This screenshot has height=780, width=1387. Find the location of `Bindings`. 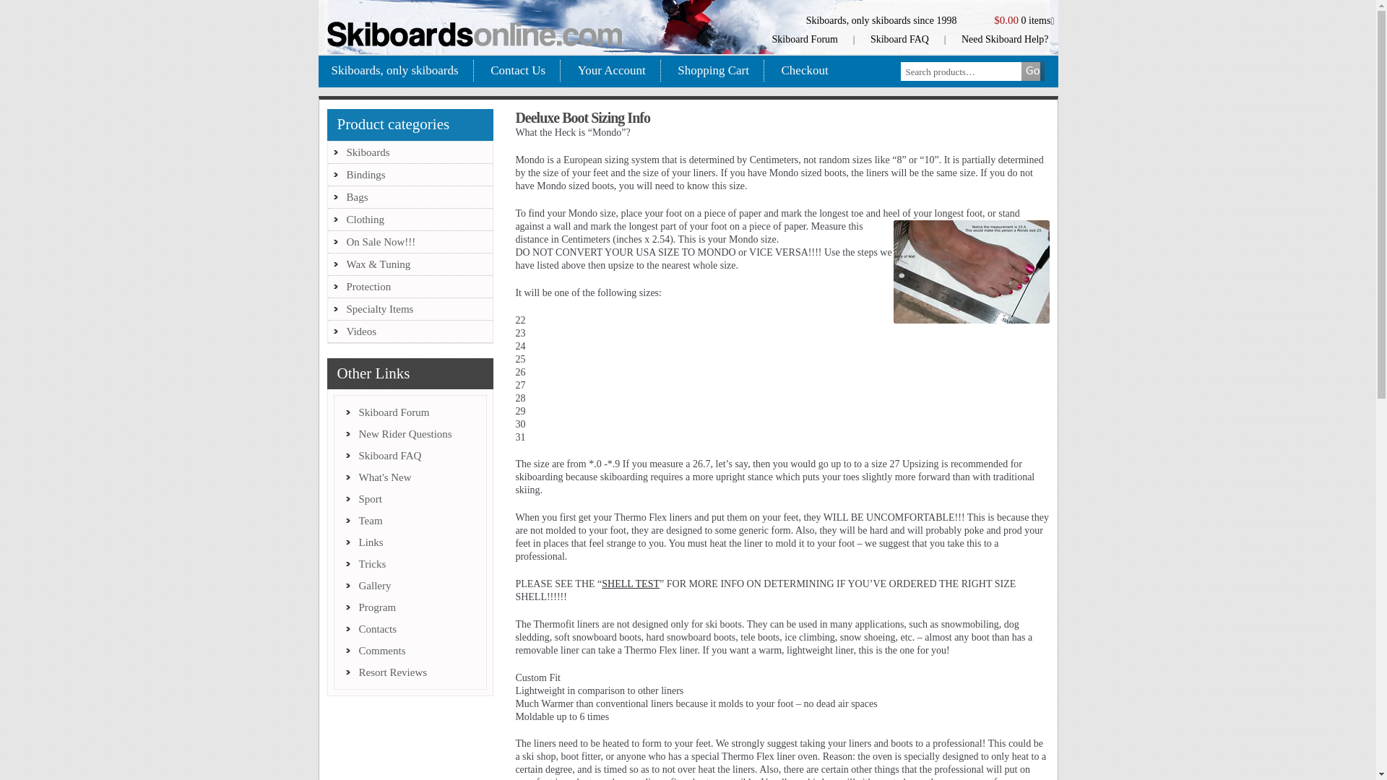

Bindings is located at coordinates (366, 175).